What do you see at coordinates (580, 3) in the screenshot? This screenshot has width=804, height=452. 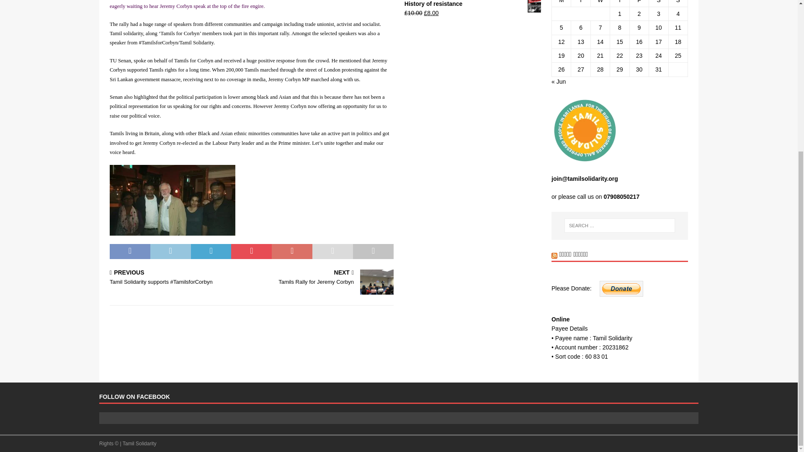 I see `Tuesday` at bounding box center [580, 3].